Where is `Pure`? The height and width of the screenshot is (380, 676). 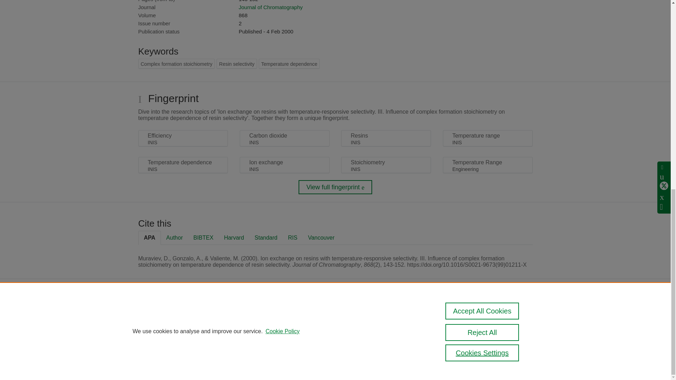 Pure is located at coordinates (168, 314).